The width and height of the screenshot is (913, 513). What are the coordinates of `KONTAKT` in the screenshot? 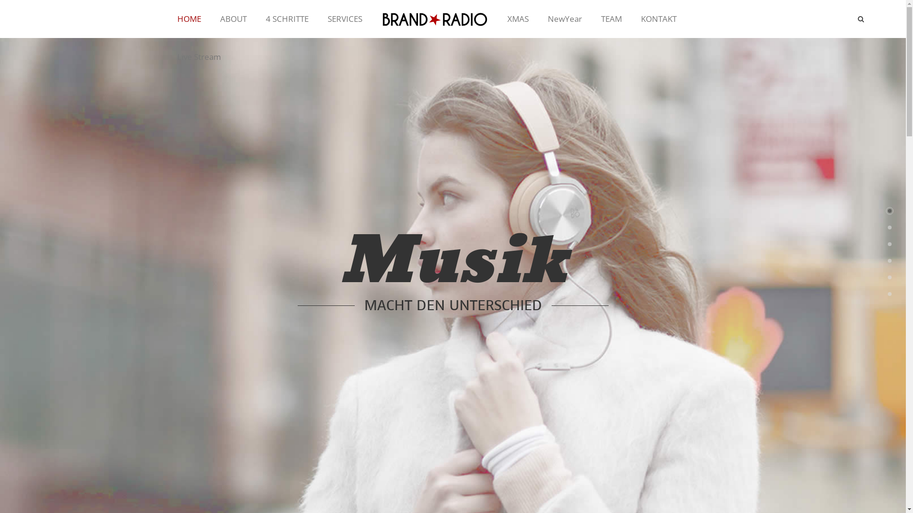 It's located at (659, 19).